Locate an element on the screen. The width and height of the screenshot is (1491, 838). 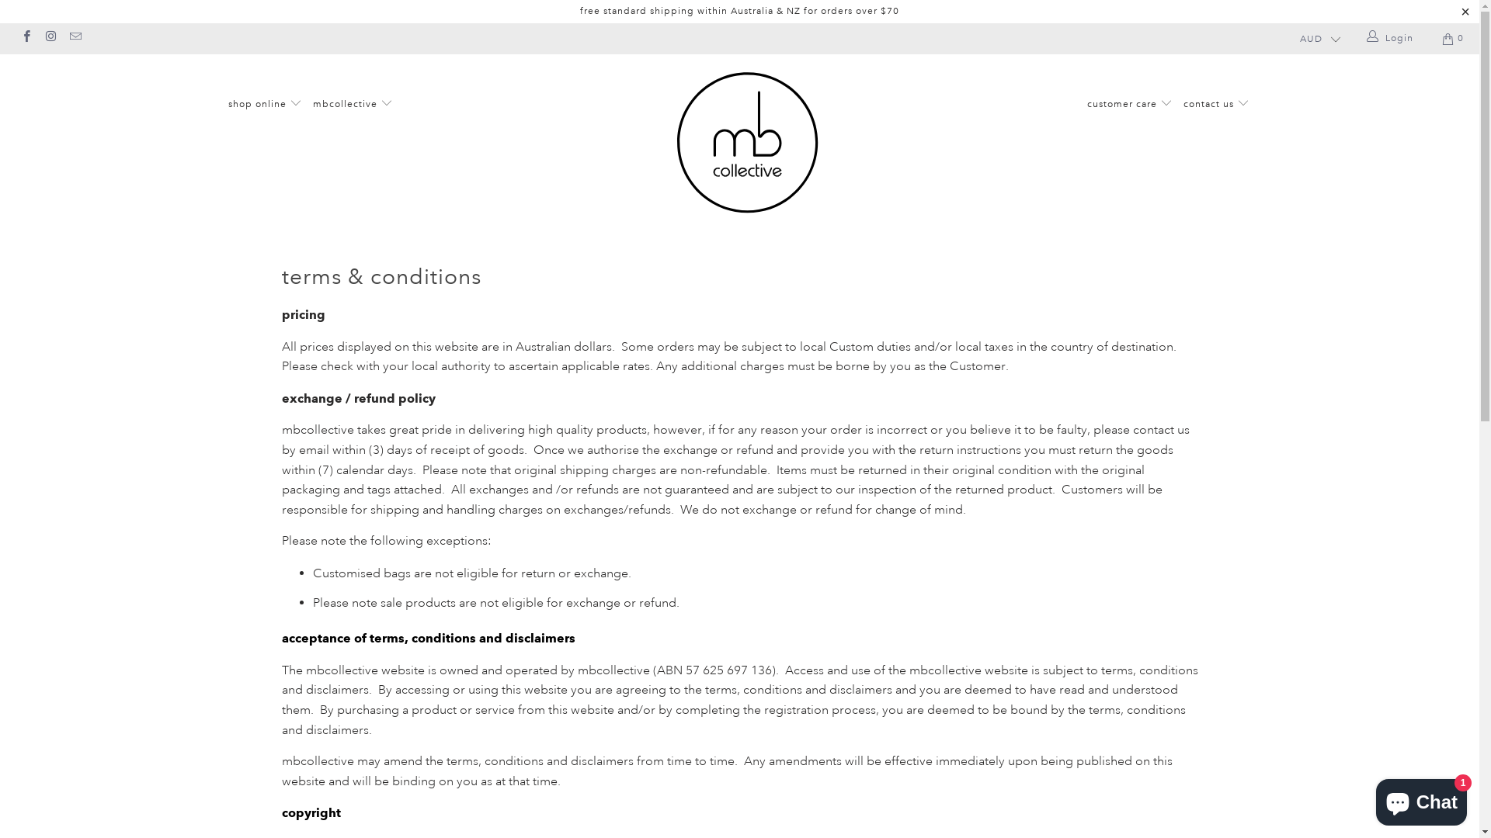
Login is located at coordinates (1392, 39).